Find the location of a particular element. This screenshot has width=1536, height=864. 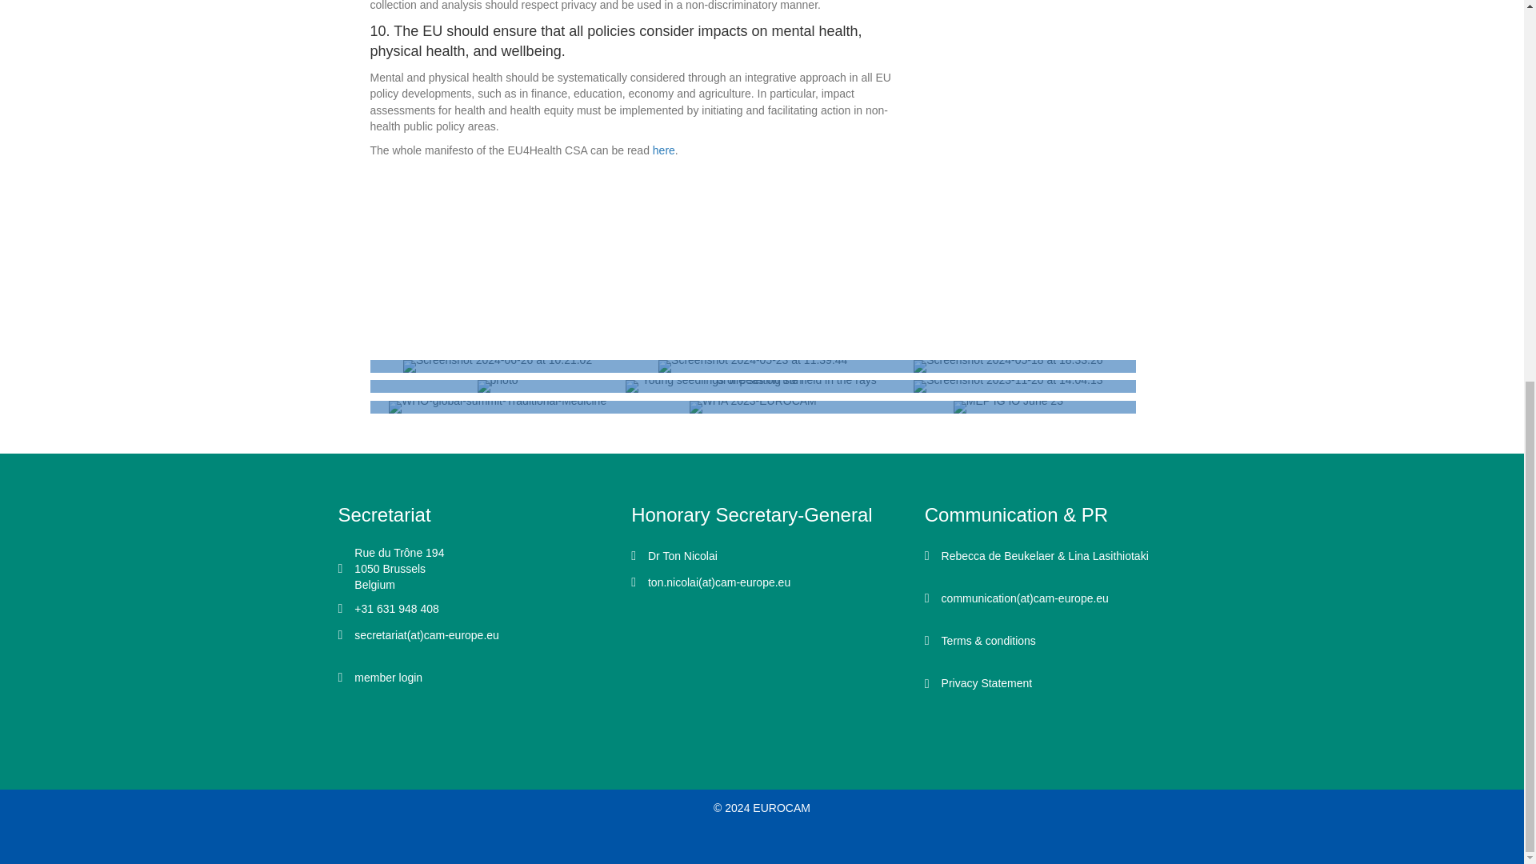

Page 2 is located at coordinates (640, 67).